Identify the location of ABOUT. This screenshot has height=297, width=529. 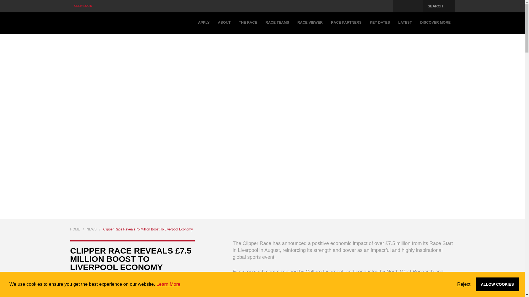
(224, 23).